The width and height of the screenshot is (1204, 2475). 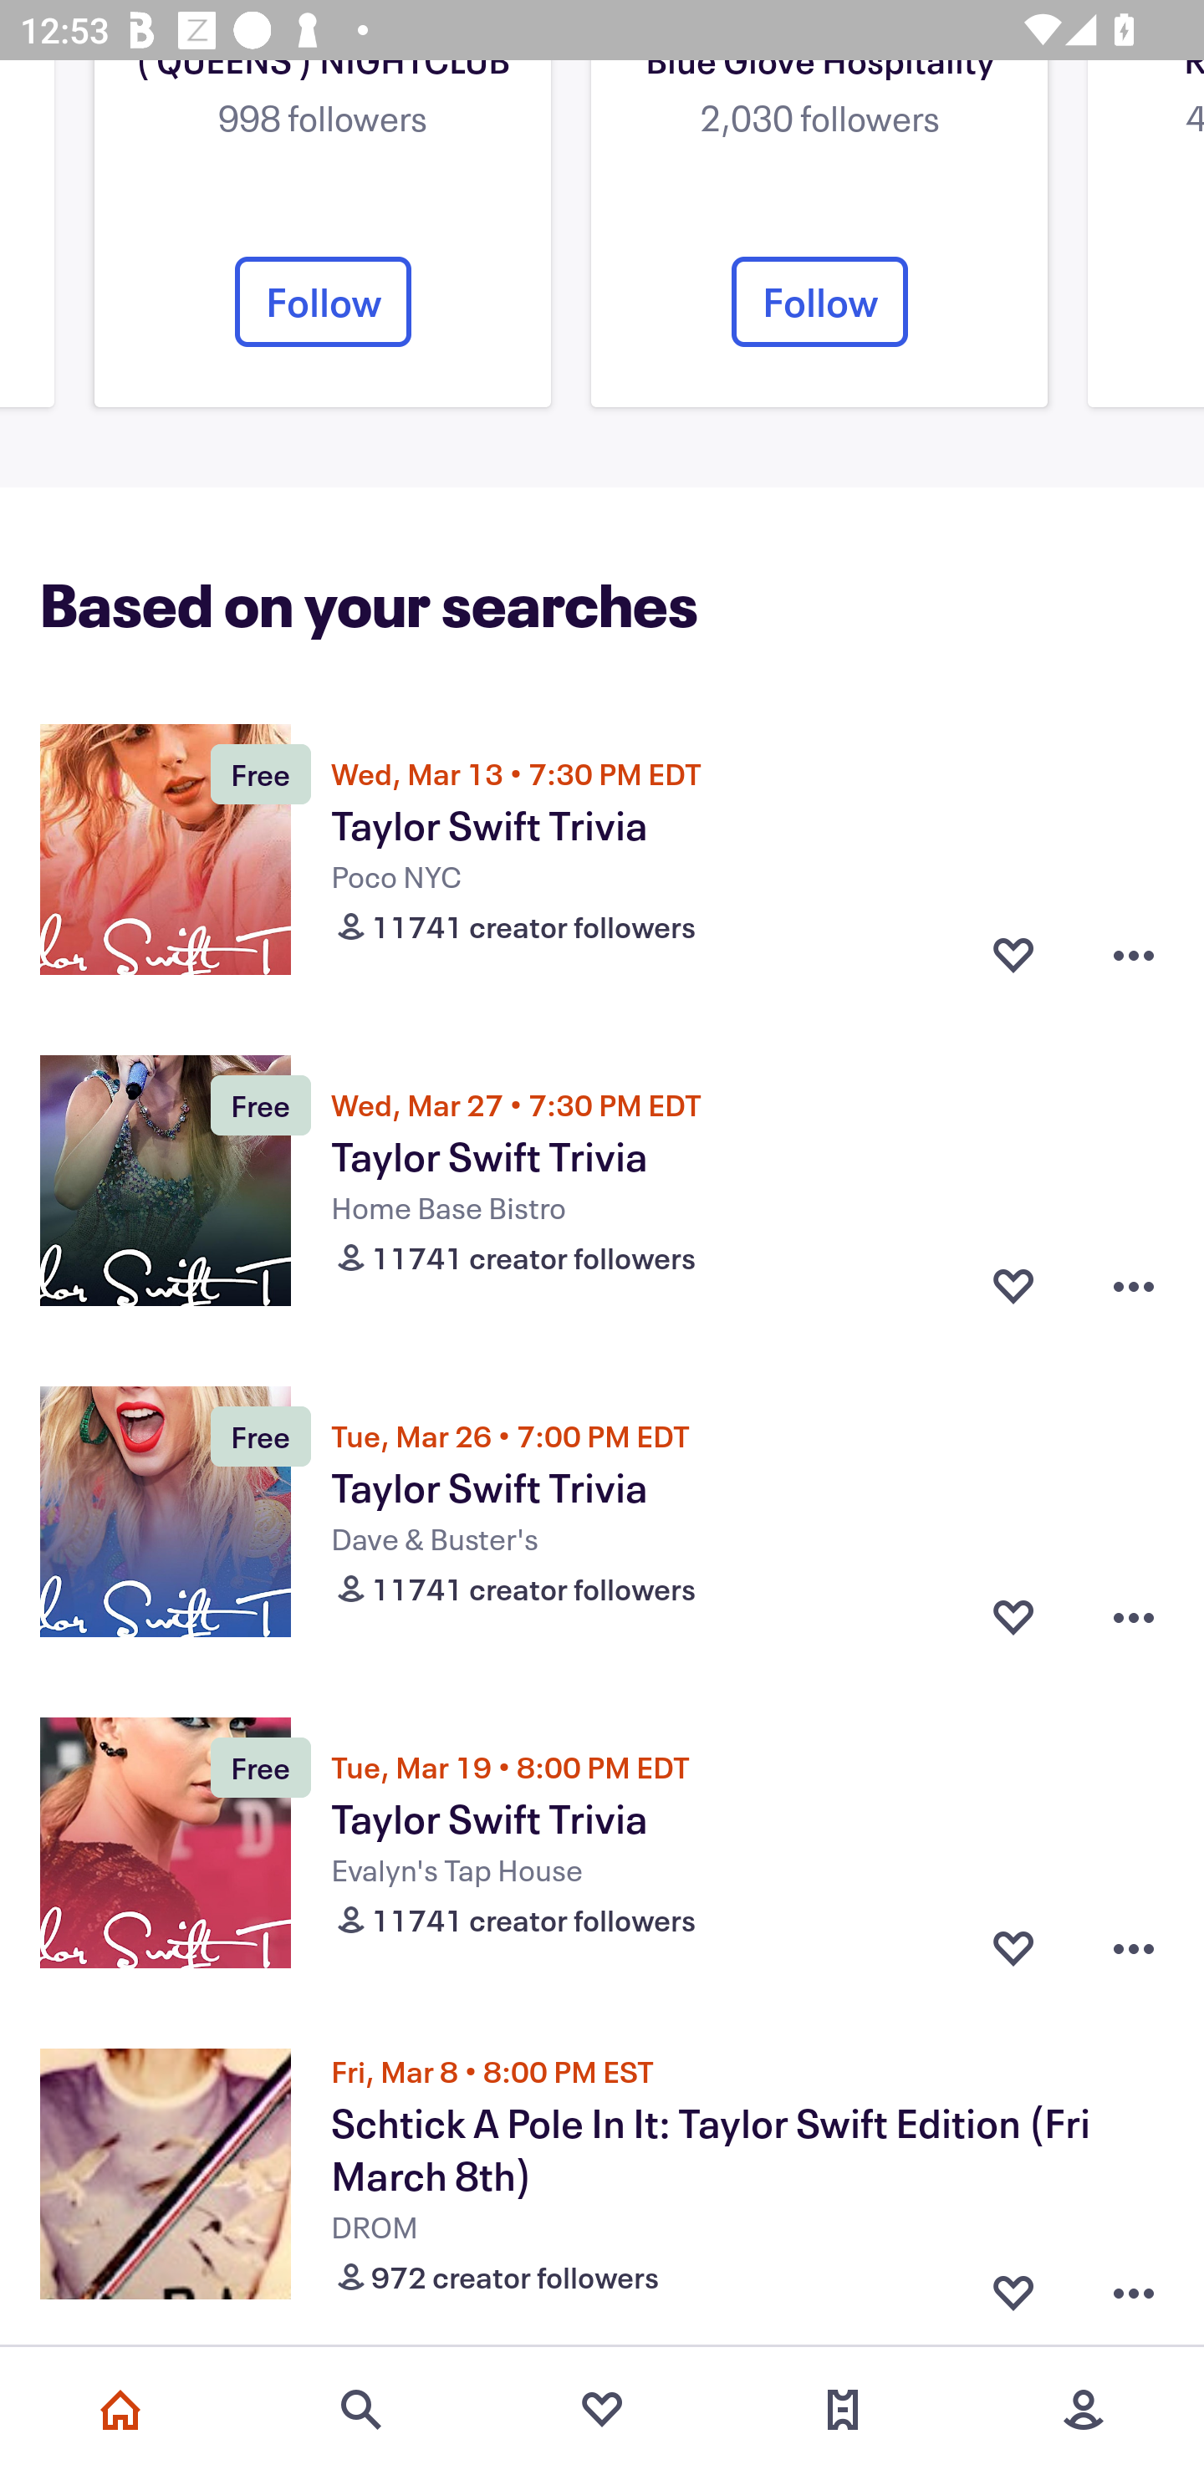 What do you see at coordinates (819, 301) in the screenshot?
I see `Follow Organizer's follow button` at bounding box center [819, 301].